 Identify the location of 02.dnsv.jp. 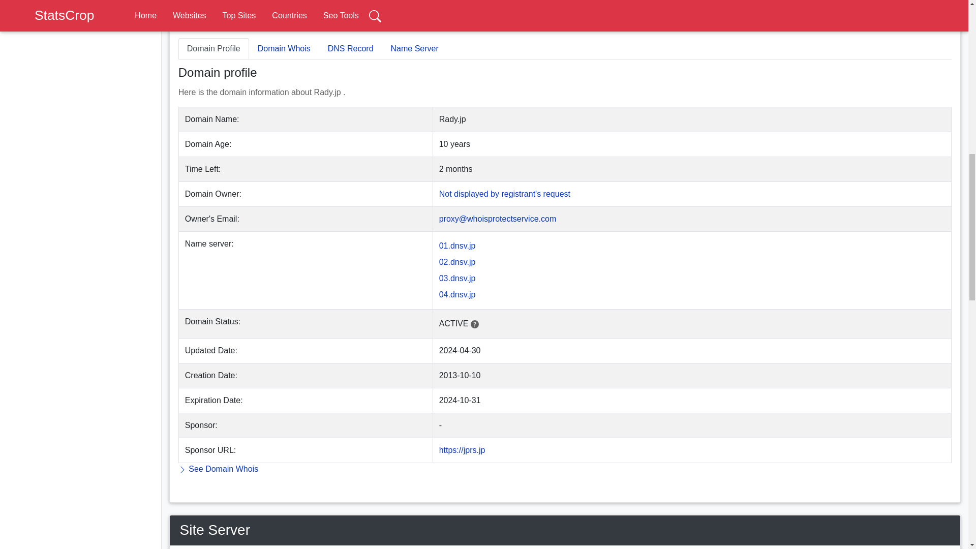
(457, 261).